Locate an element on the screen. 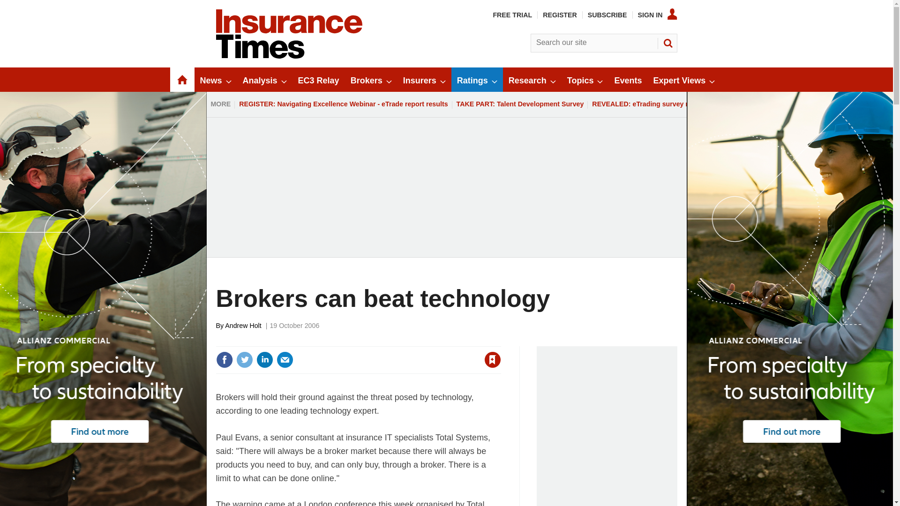  Insert Logo text is located at coordinates (289, 56).